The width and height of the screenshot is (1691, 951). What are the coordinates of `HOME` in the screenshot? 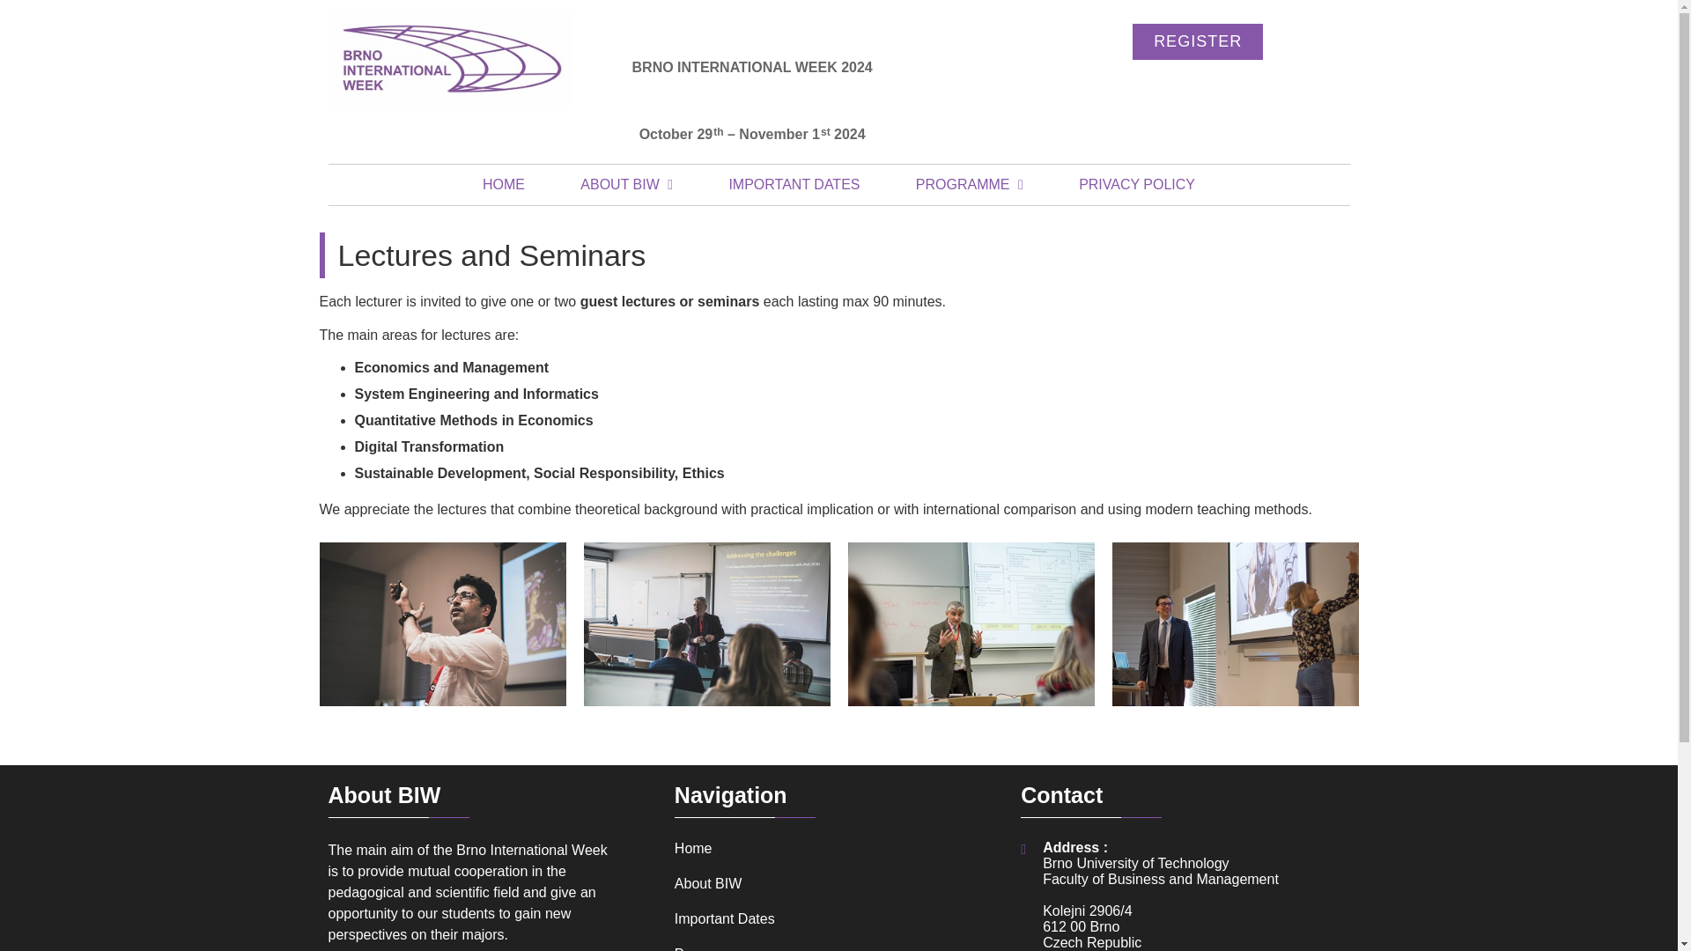 It's located at (504, 185).